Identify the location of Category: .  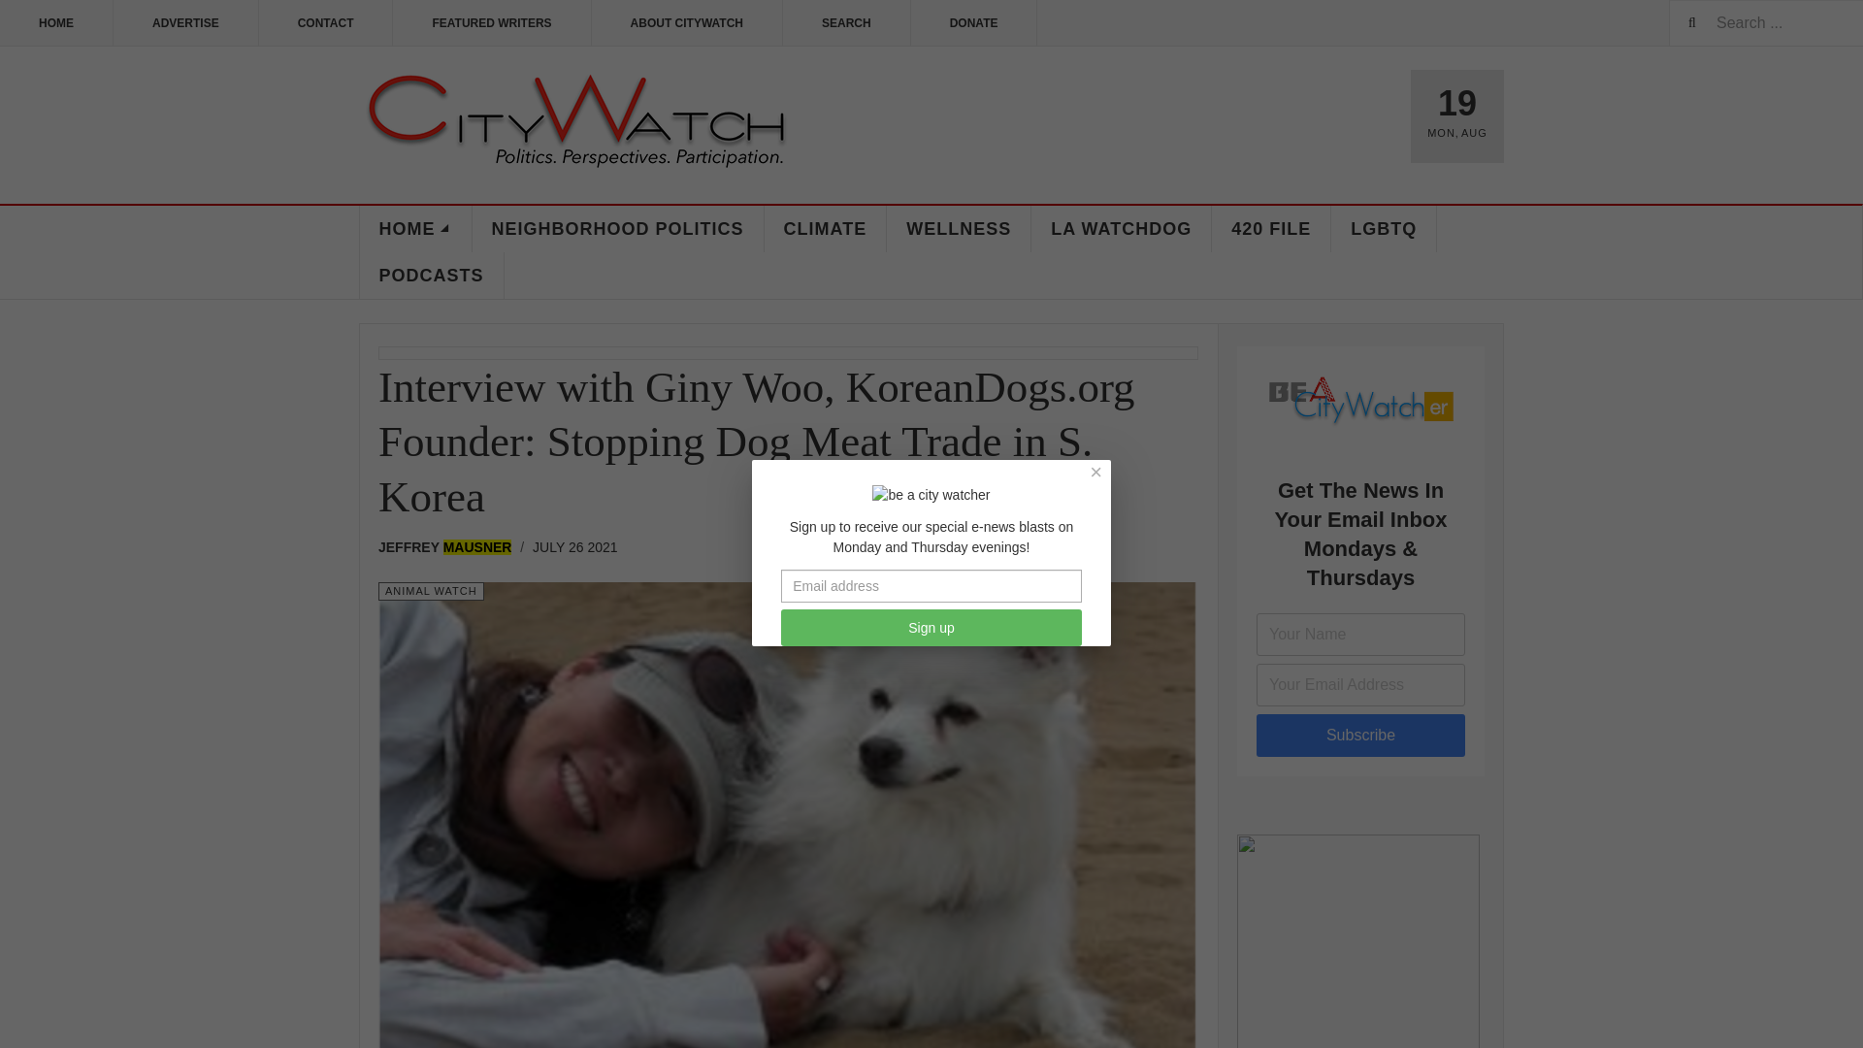
(431, 591).